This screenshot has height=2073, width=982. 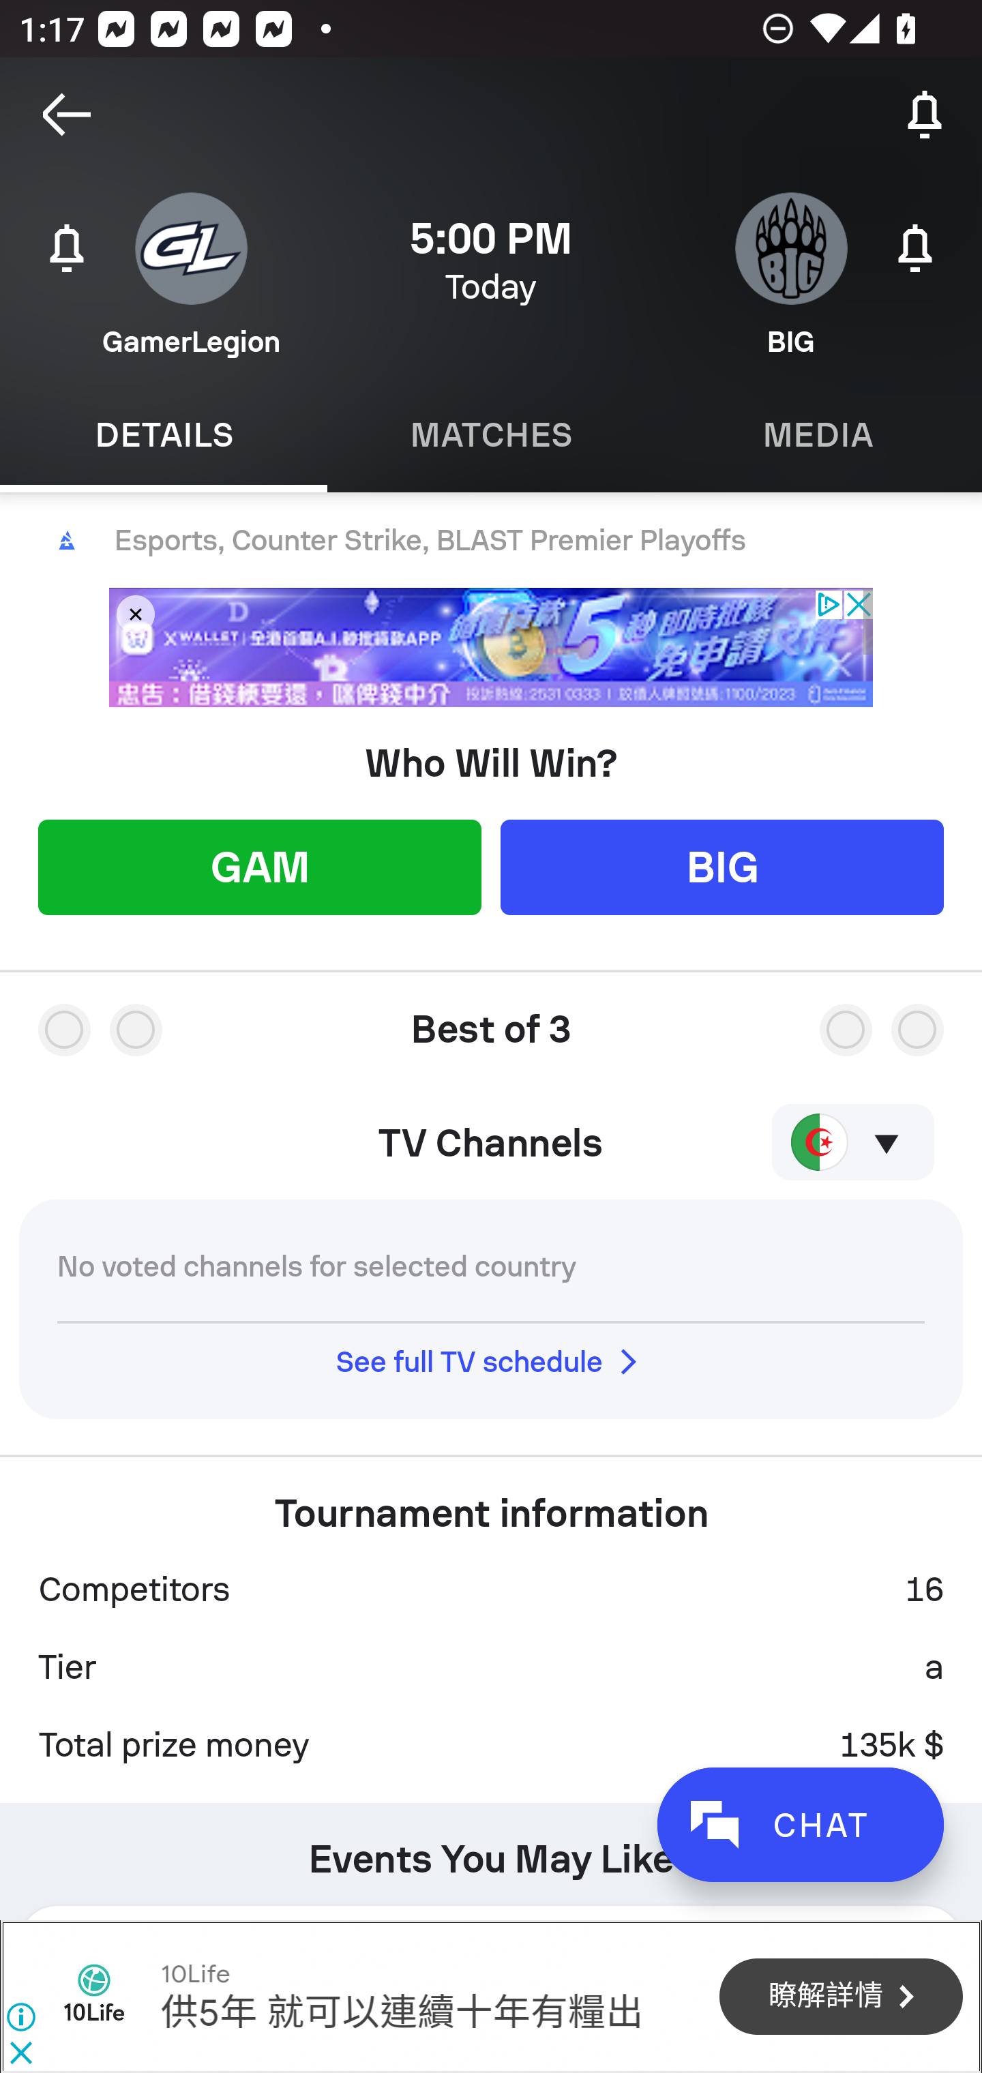 What do you see at coordinates (800, 1825) in the screenshot?
I see `CHAT` at bounding box center [800, 1825].